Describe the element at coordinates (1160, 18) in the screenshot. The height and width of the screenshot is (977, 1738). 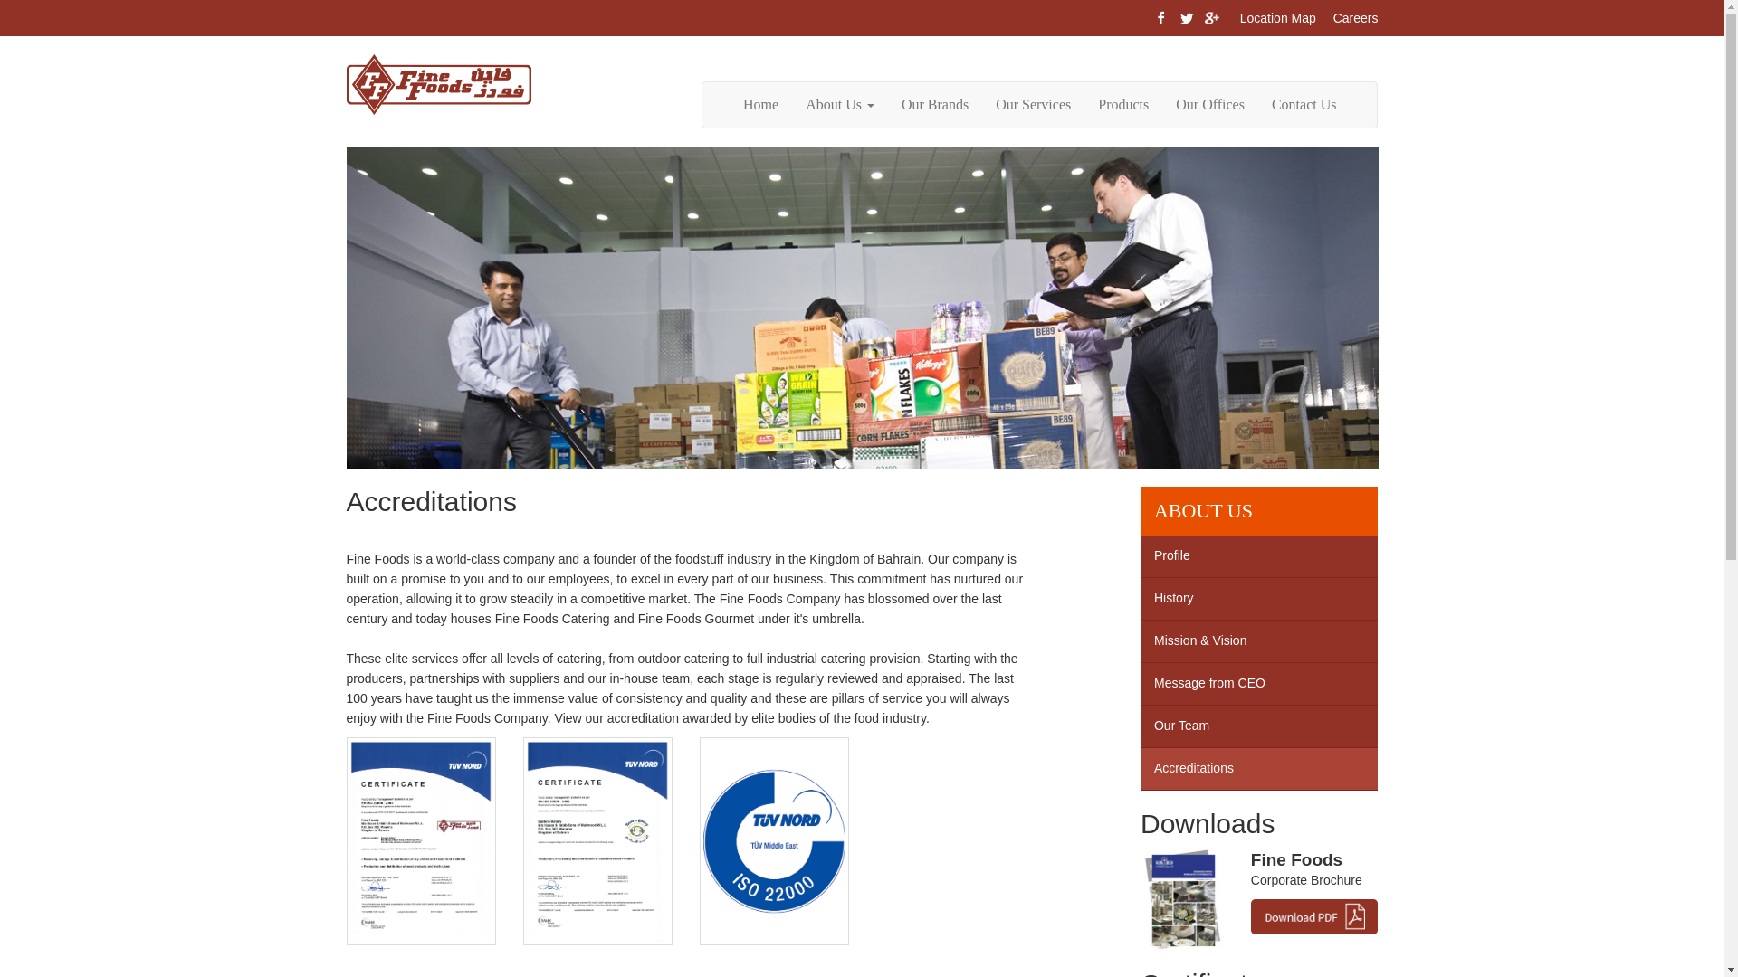
I see `Facebook` at that location.